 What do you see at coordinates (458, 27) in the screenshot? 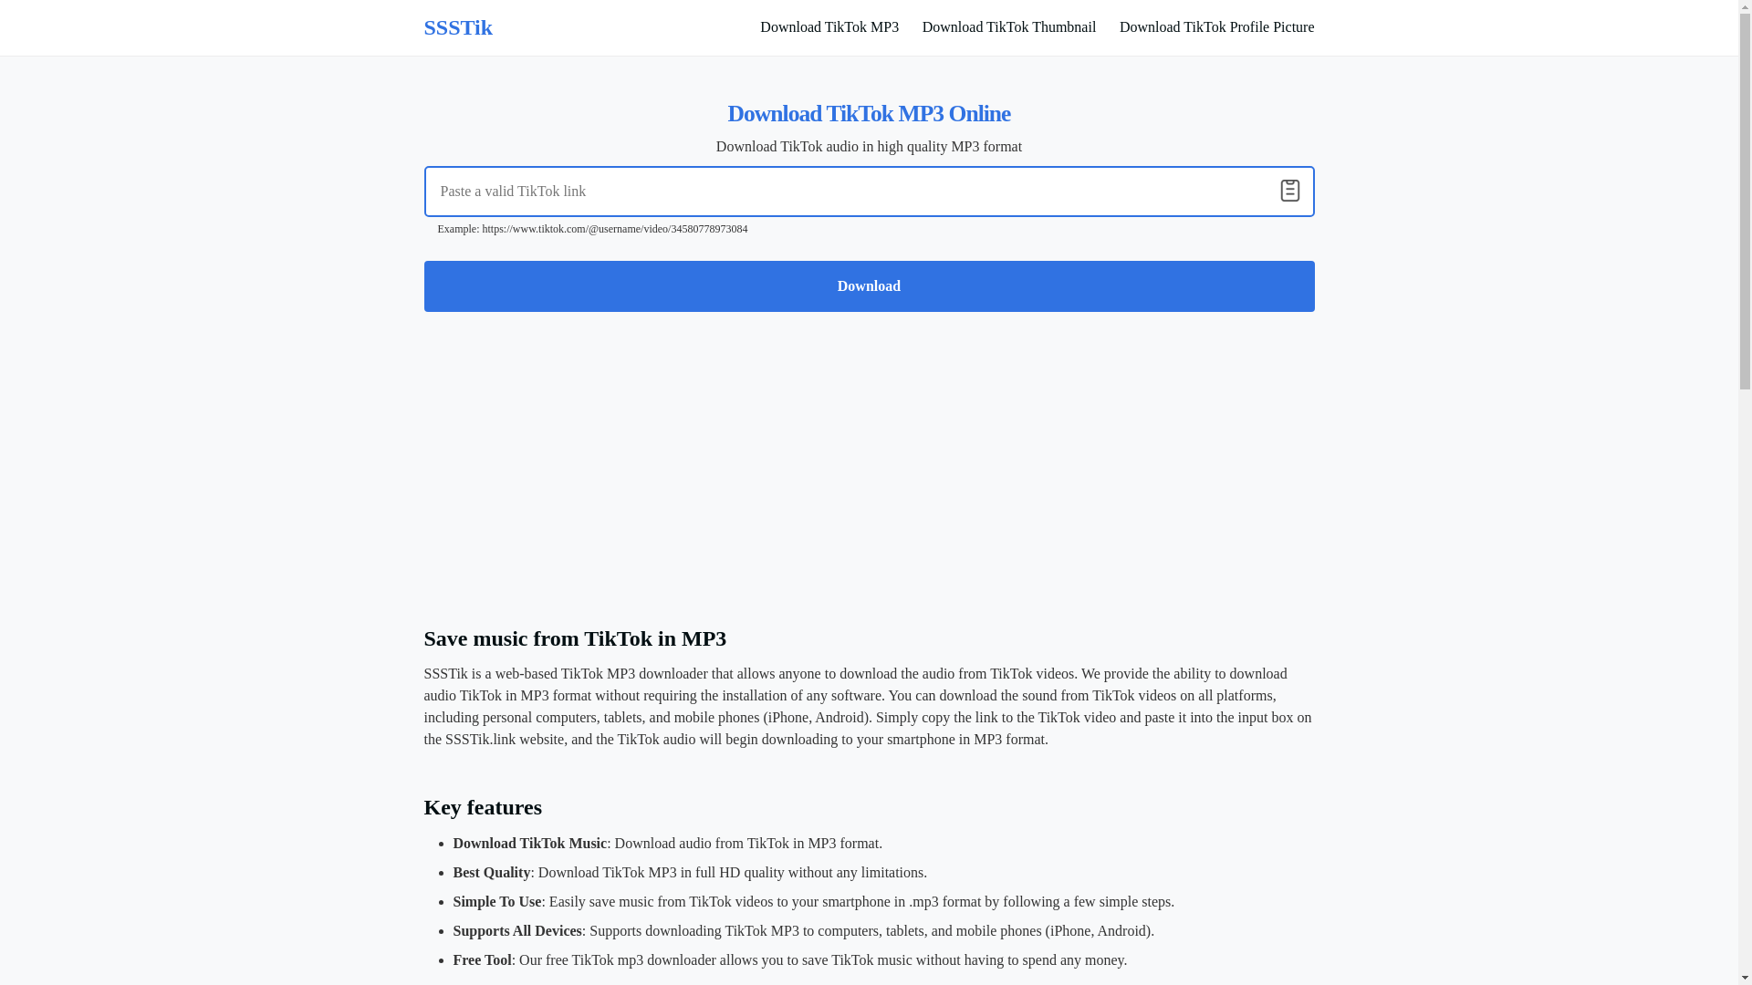
I see `SSSTikTok` at bounding box center [458, 27].